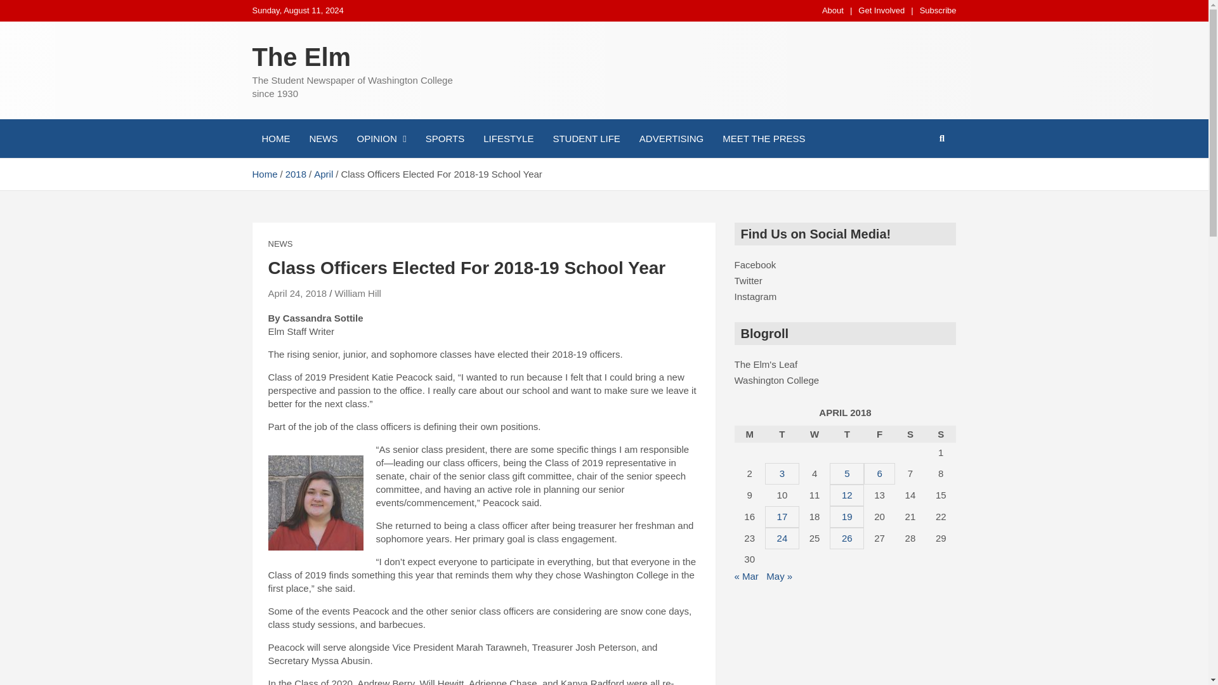  I want to click on April 24, 2018, so click(297, 293).